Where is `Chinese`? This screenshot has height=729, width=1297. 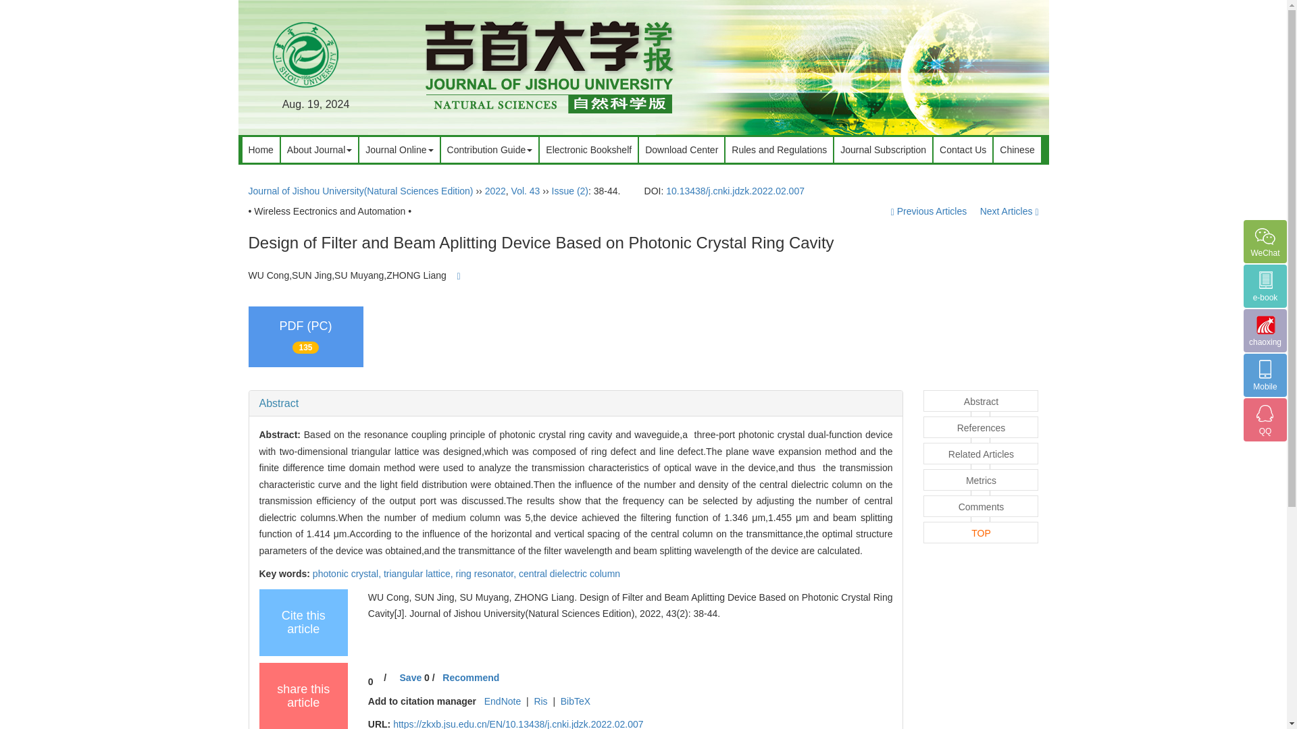
Chinese is located at coordinates (1016, 150).